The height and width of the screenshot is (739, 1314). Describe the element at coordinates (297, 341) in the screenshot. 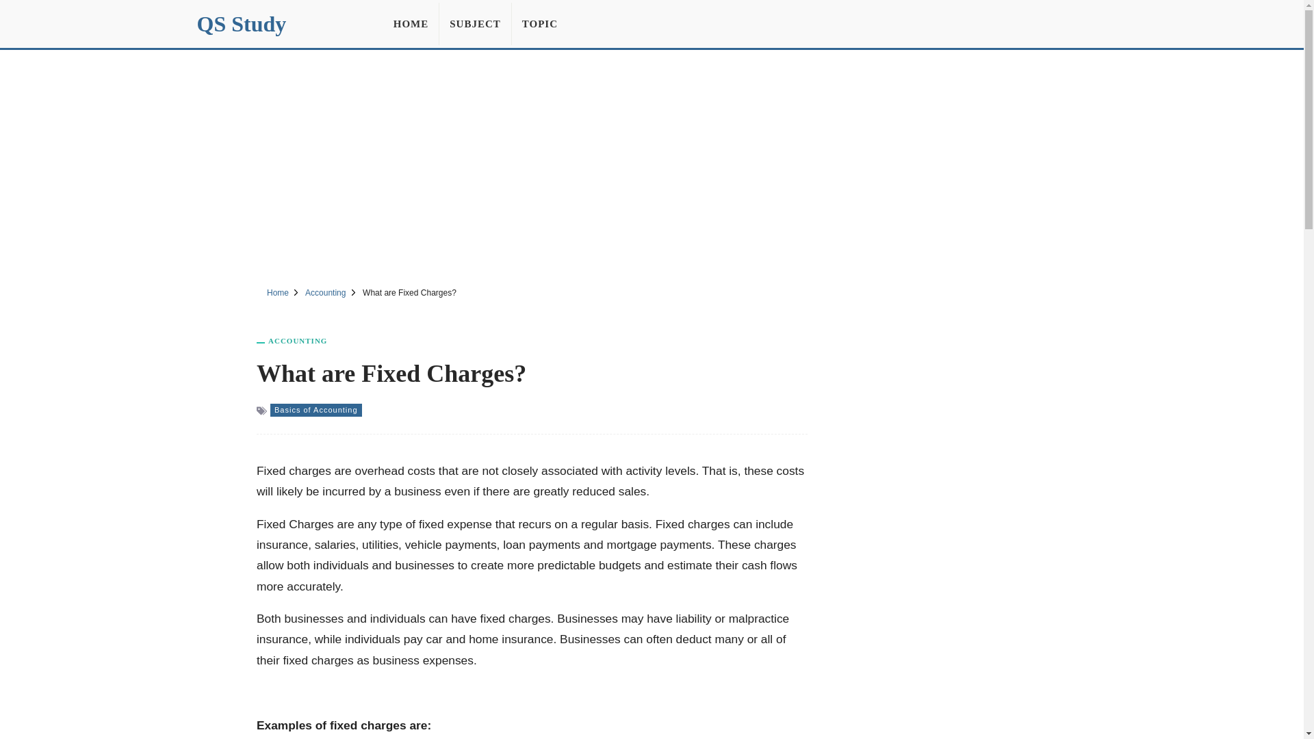

I see `Accounting` at that location.